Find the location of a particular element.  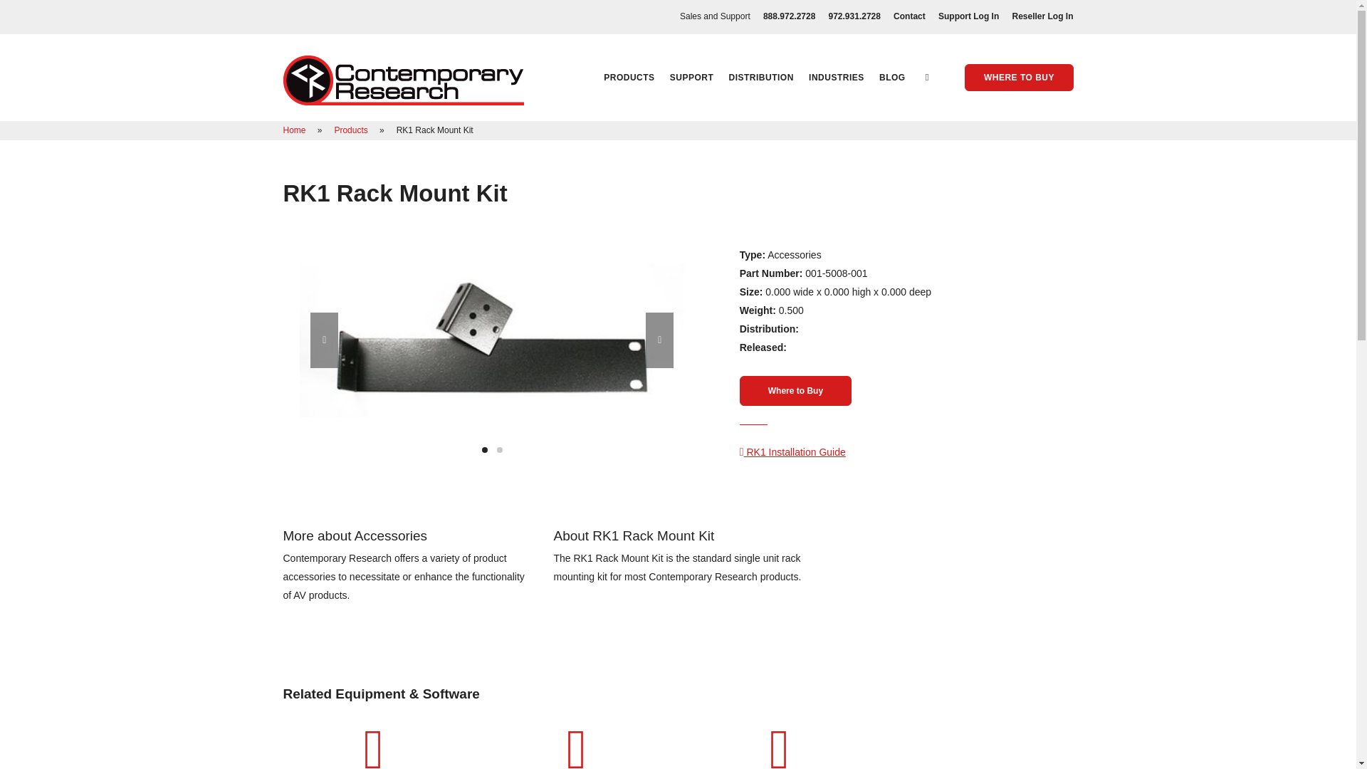

Home is located at coordinates (295, 130).